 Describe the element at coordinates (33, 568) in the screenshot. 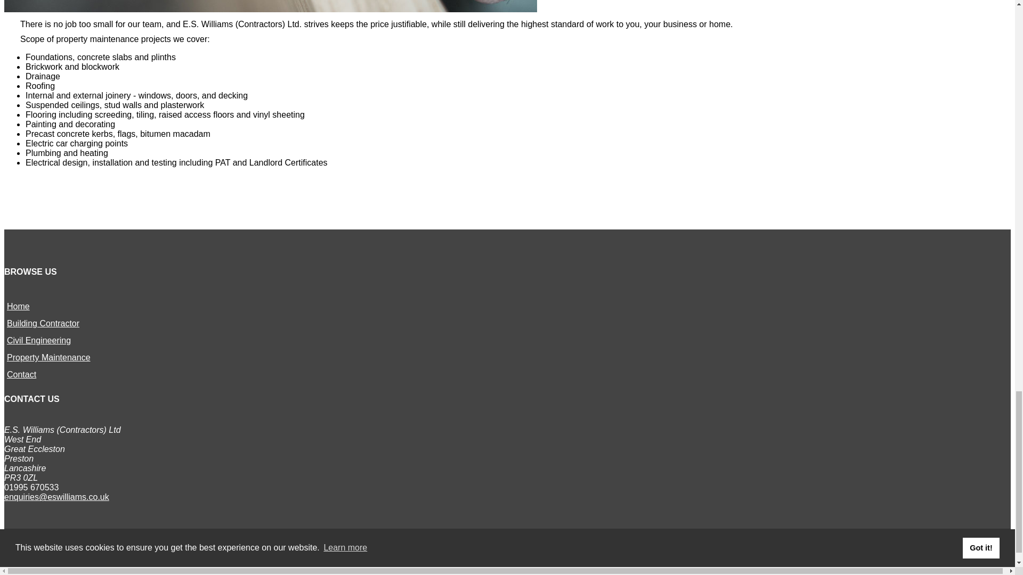

I see `Web Design Preston` at that location.